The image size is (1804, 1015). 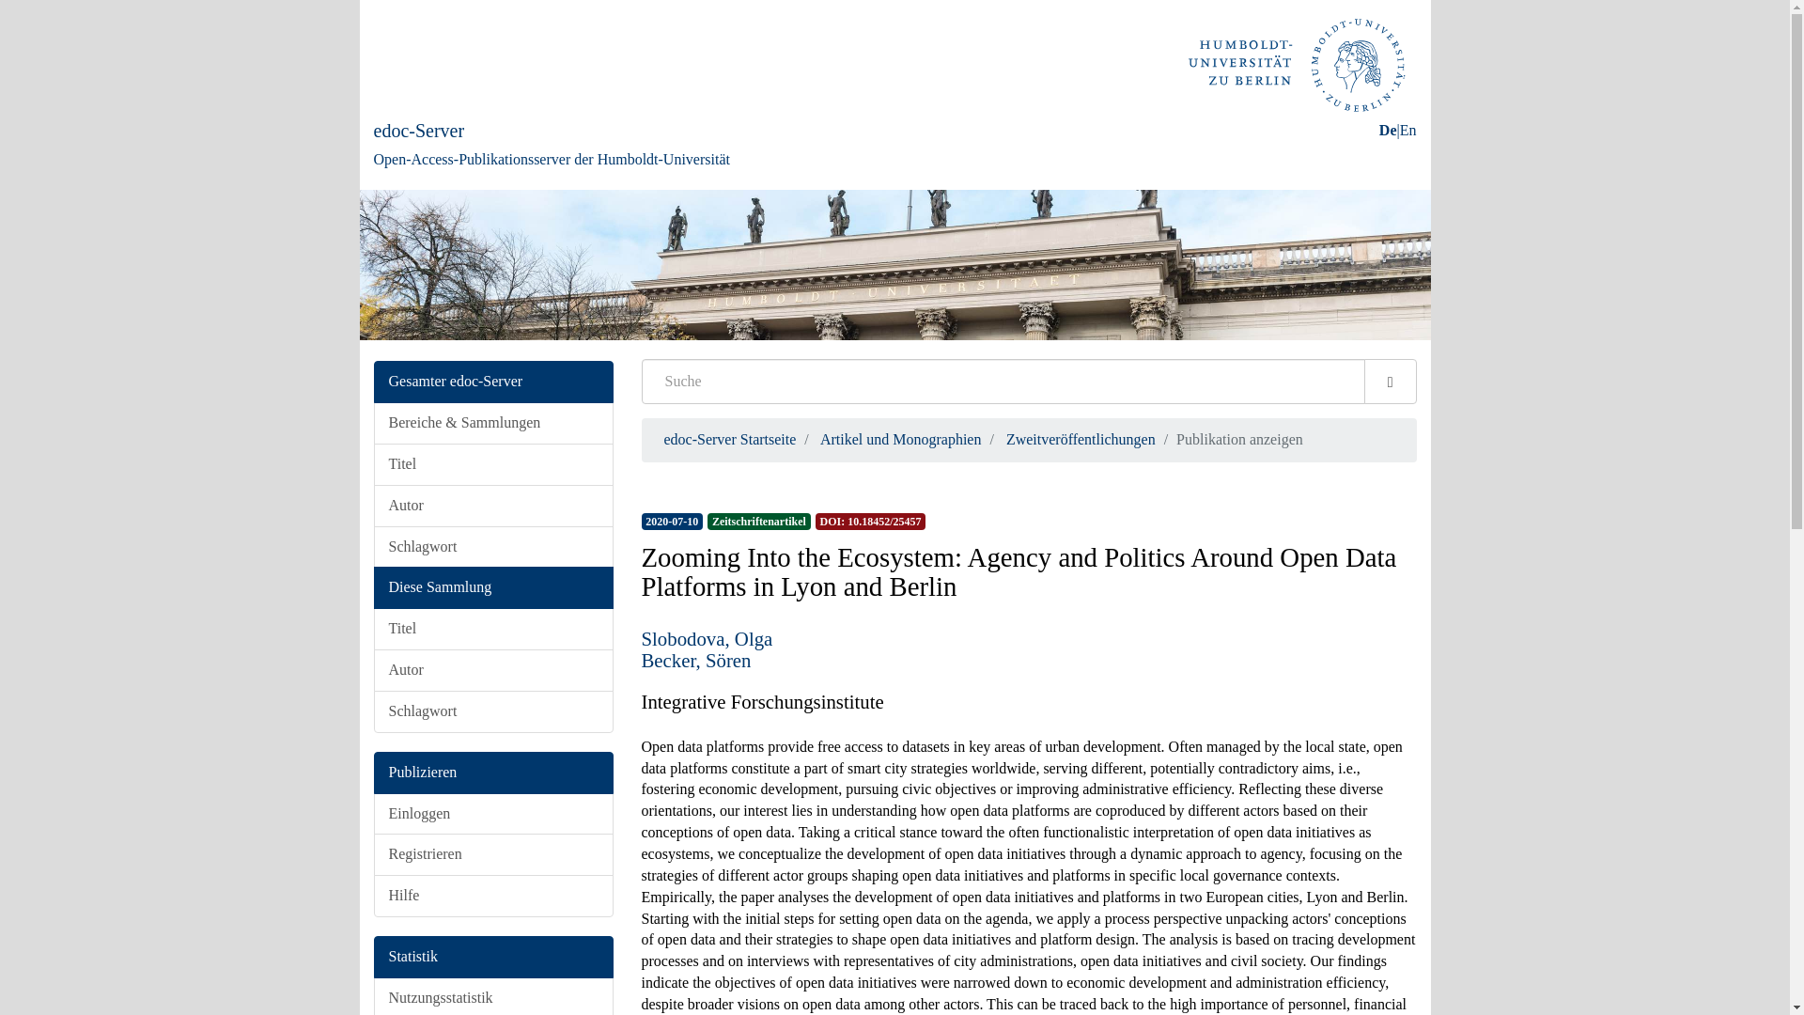 I want to click on Los, so click(x=1390, y=382).